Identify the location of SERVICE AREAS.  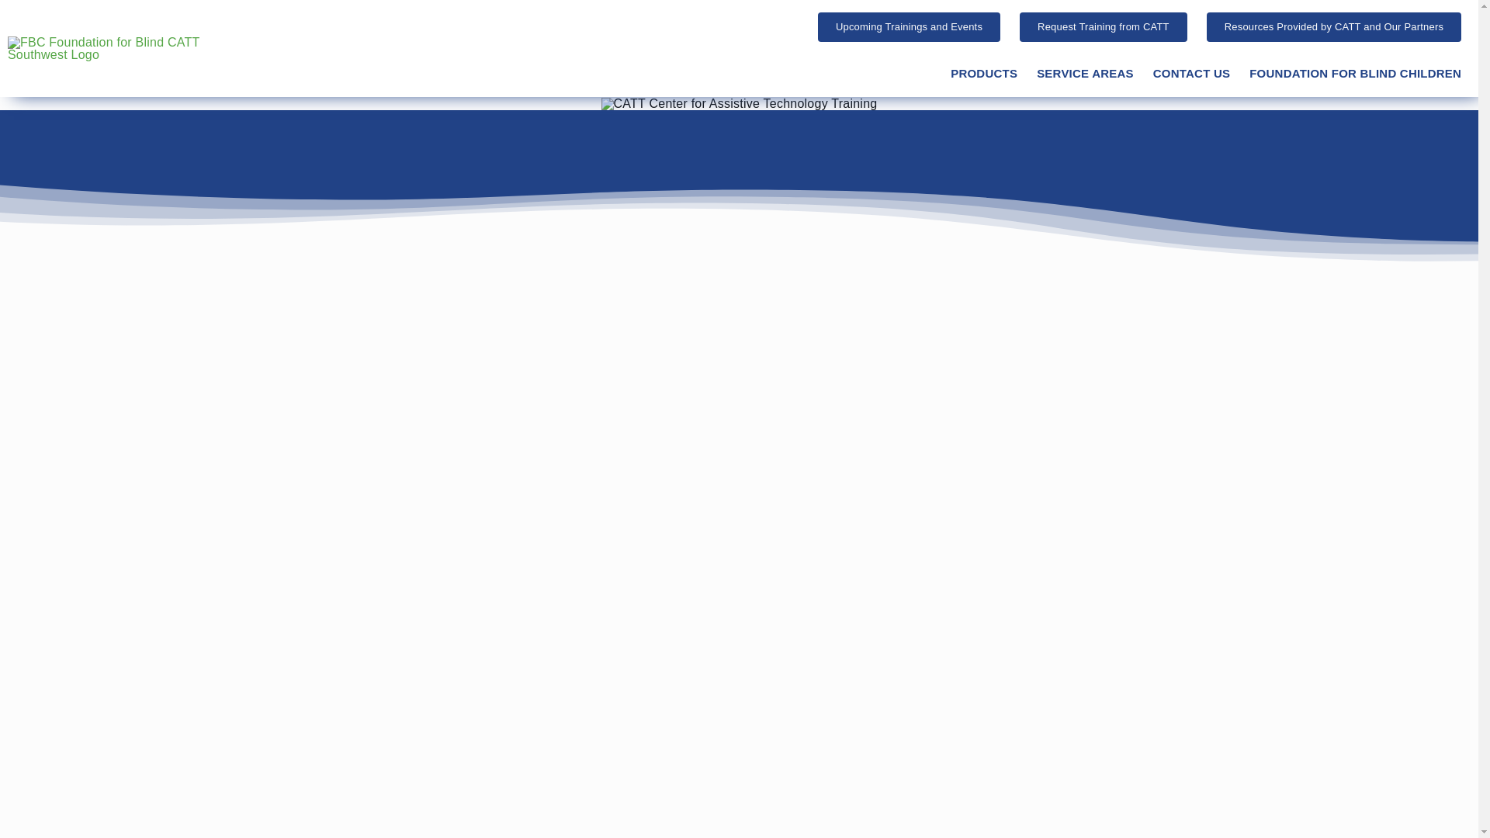
(1085, 74).